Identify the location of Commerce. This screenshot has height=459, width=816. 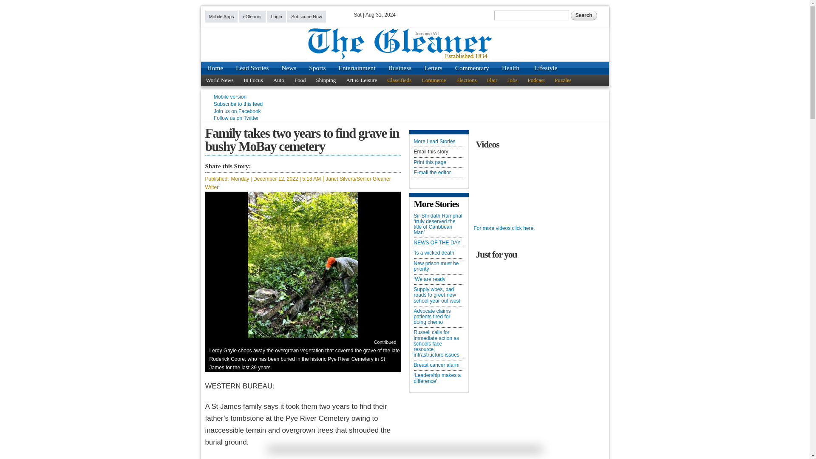
(433, 80).